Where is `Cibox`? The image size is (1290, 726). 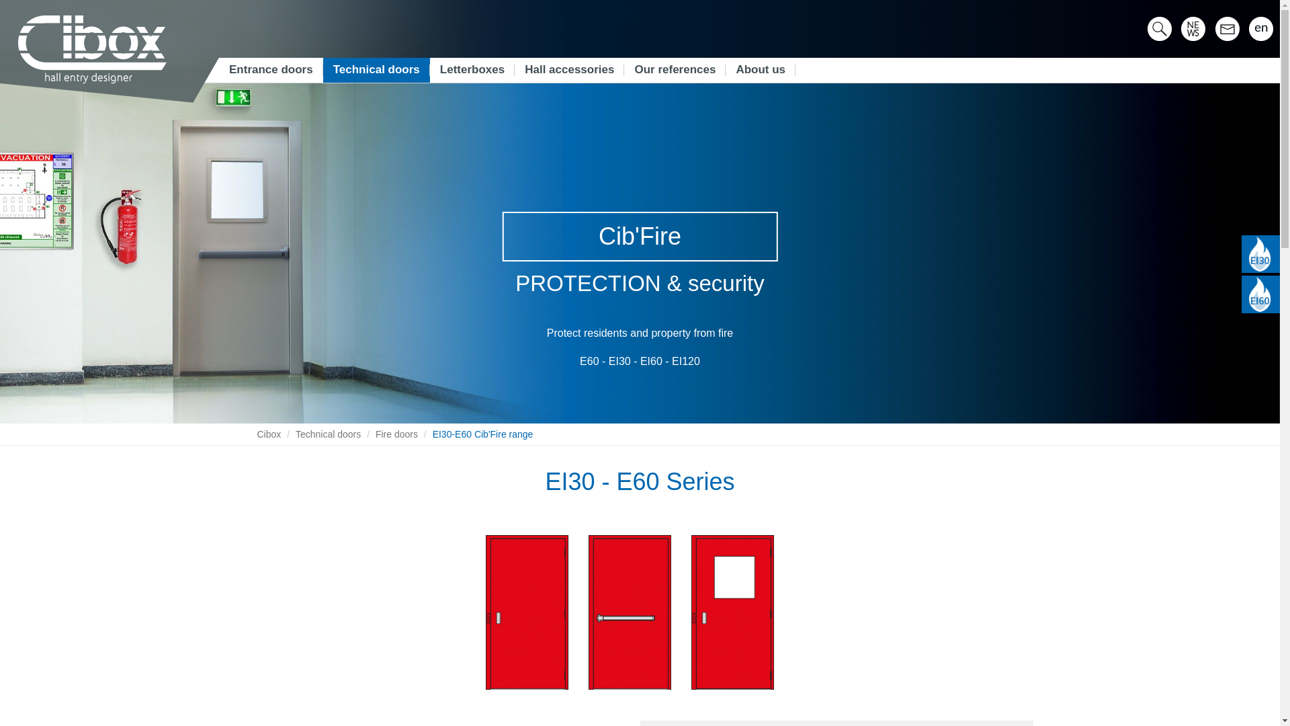
Cibox is located at coordinates (269, 434).